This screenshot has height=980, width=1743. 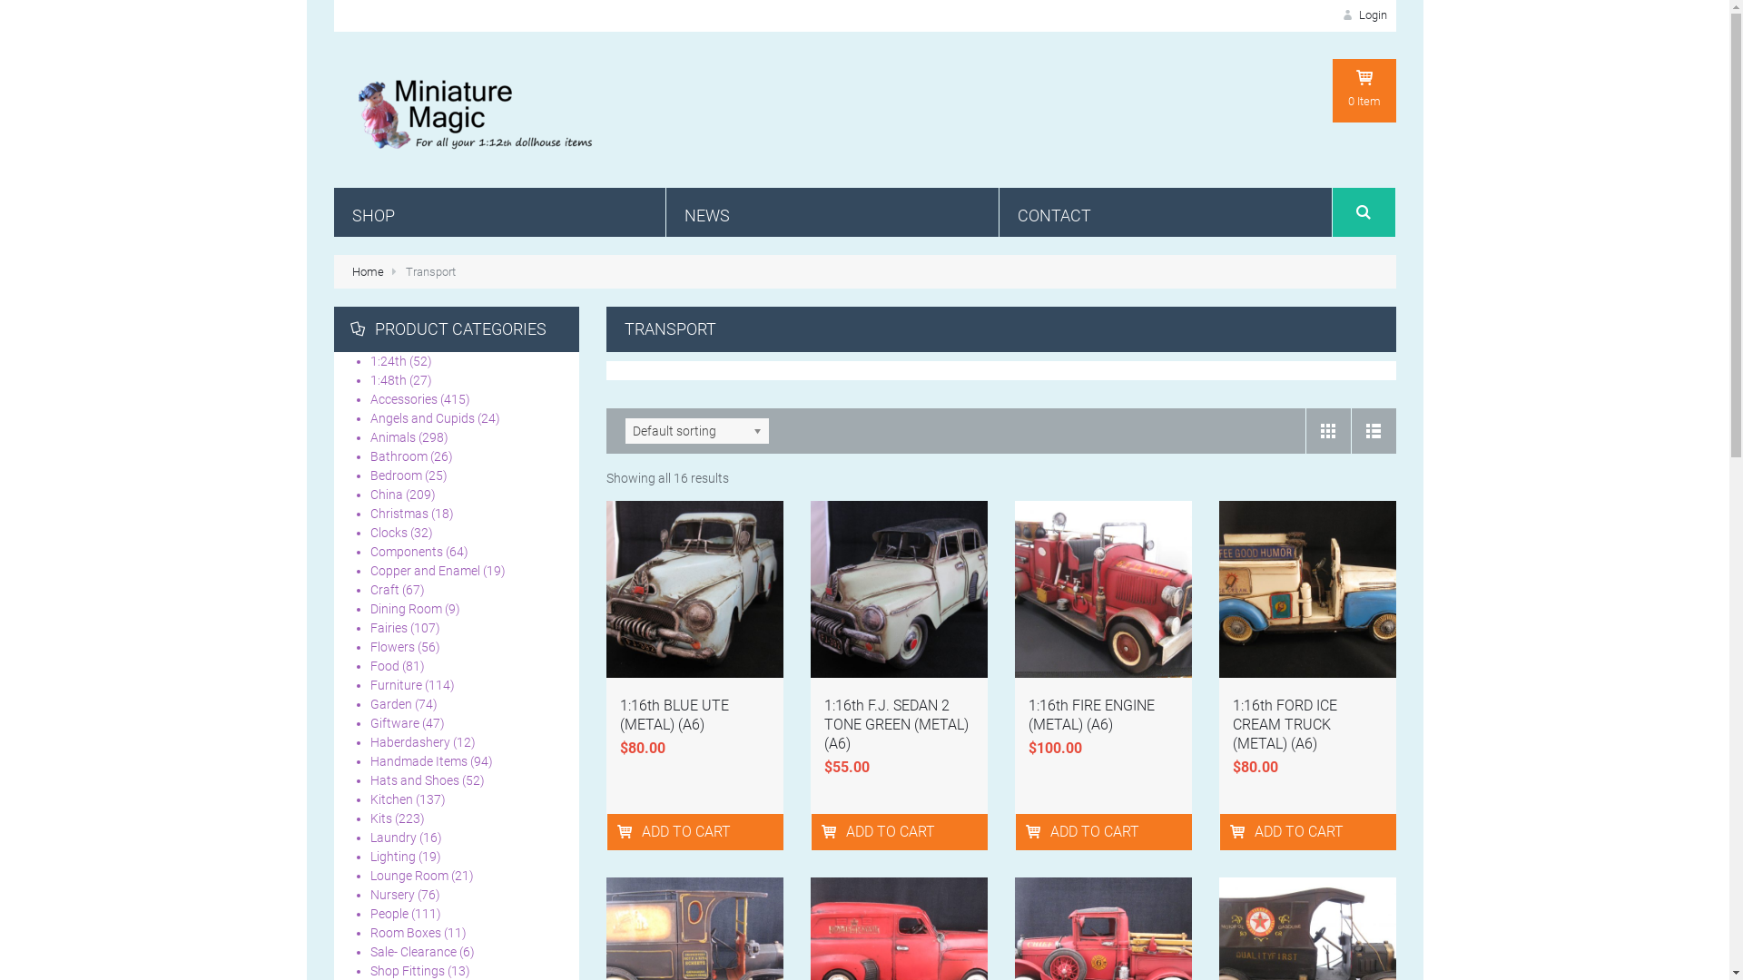 I want to click on Lighting, so click(x=393, y=857).